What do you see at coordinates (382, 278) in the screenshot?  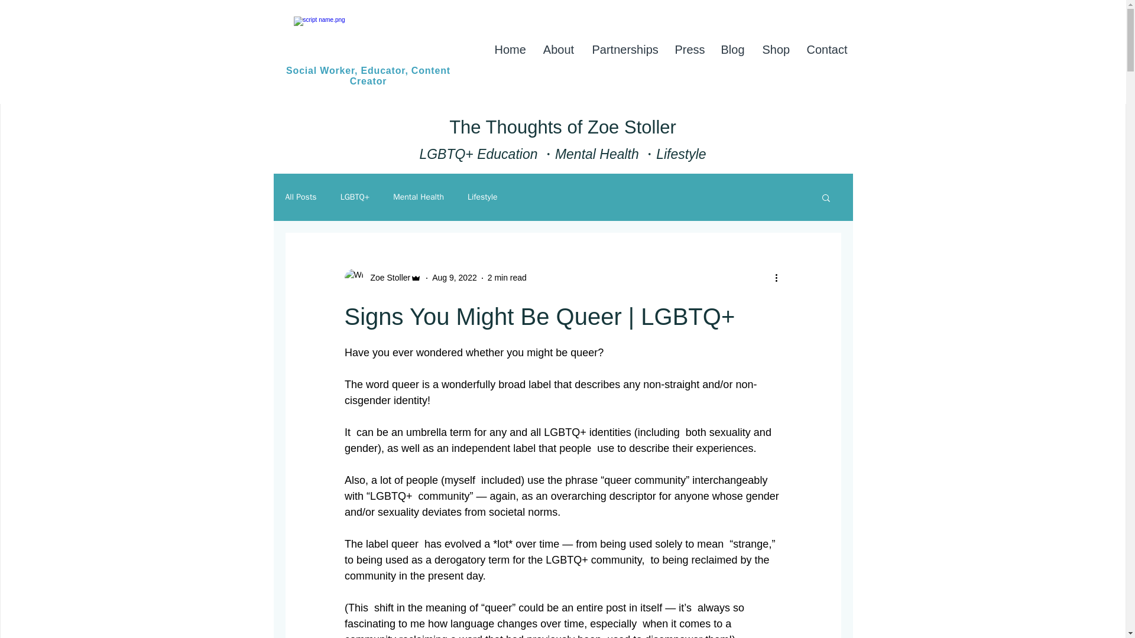 I see `Zoe Stoller` at bounding box center [382, 278].